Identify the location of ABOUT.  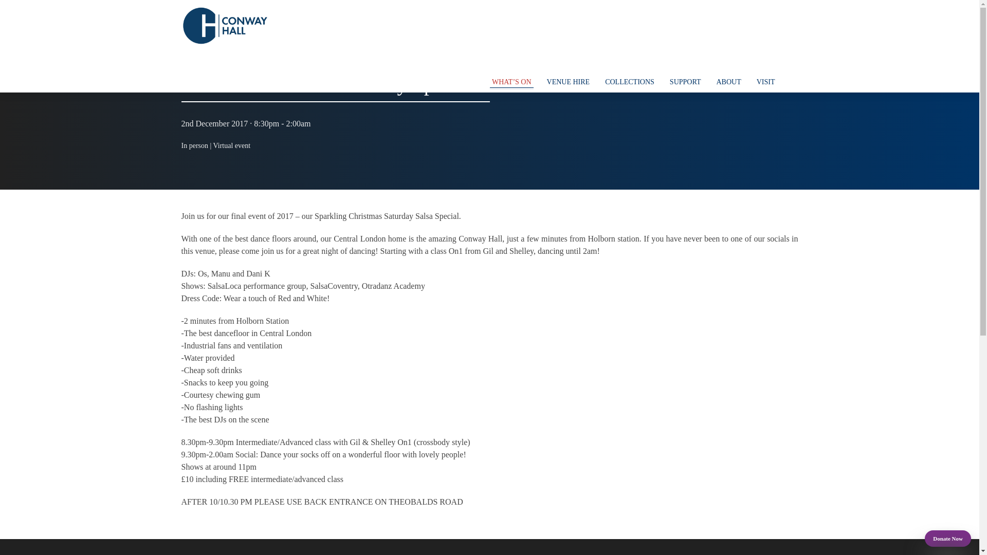
(728, 82).